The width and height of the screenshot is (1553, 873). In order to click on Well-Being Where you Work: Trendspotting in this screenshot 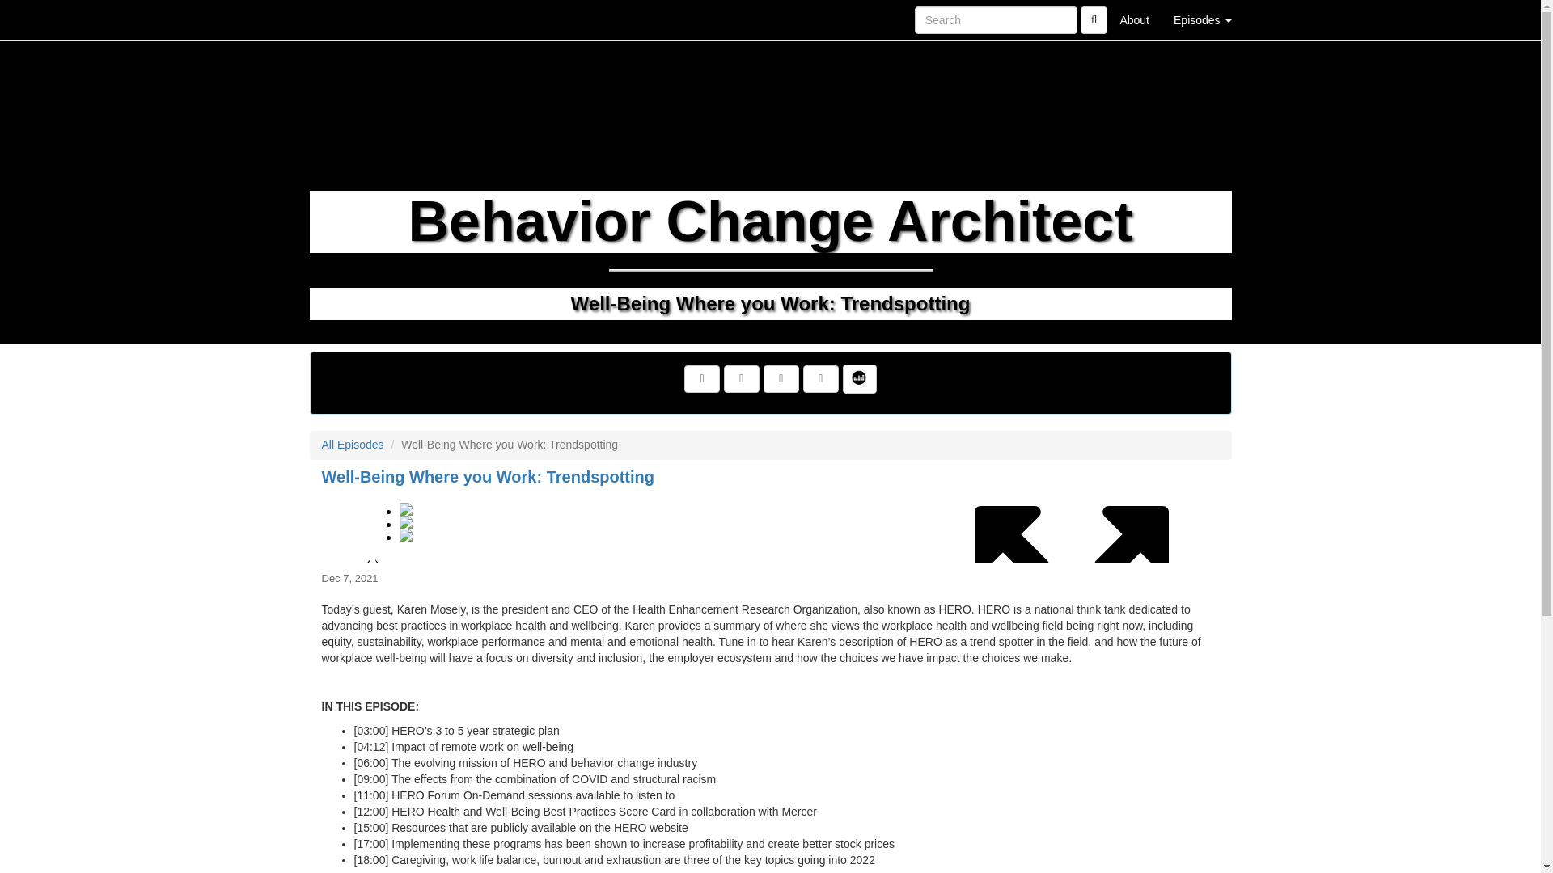, I will do `click(770, 525)`.